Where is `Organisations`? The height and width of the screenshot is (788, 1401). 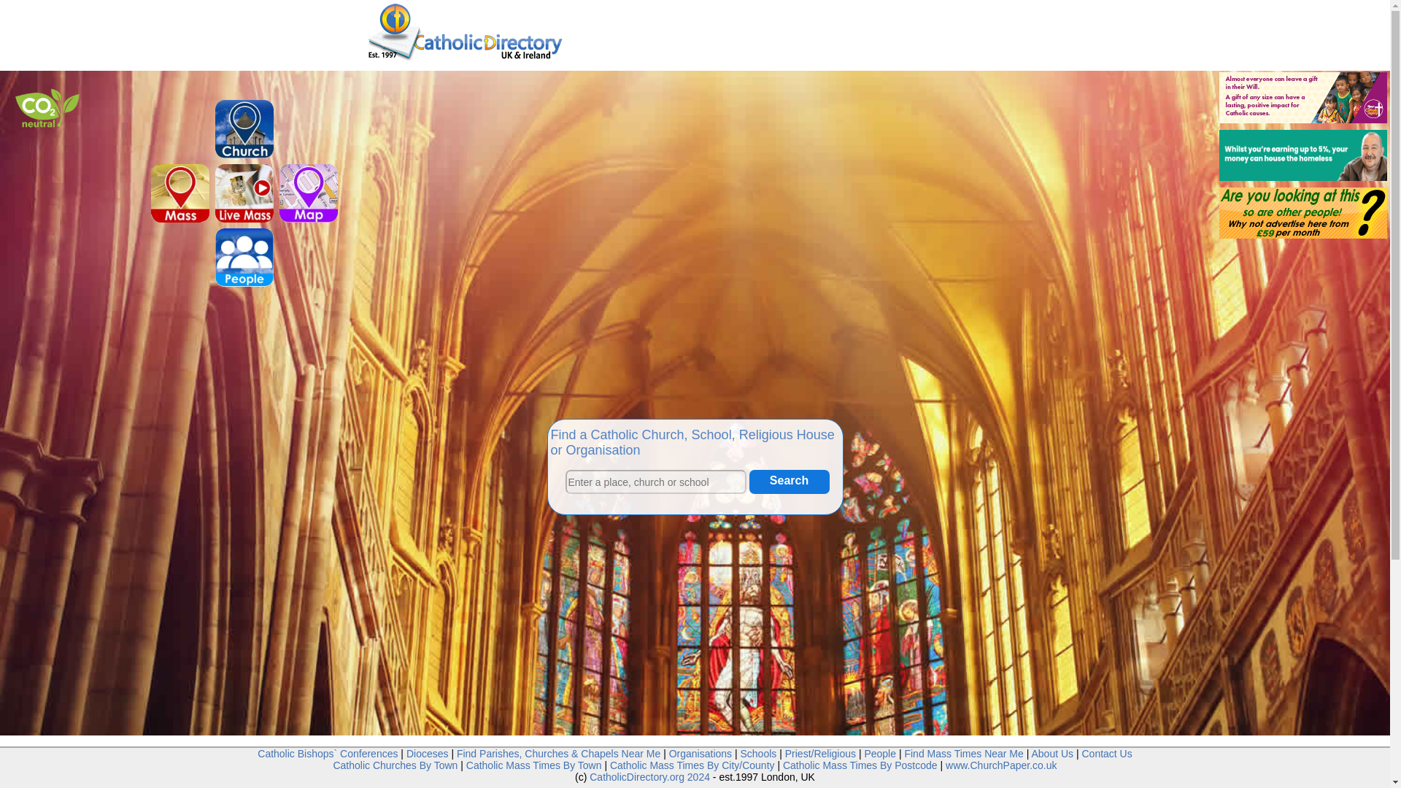
Organisations is located at coordinates (933, 779).